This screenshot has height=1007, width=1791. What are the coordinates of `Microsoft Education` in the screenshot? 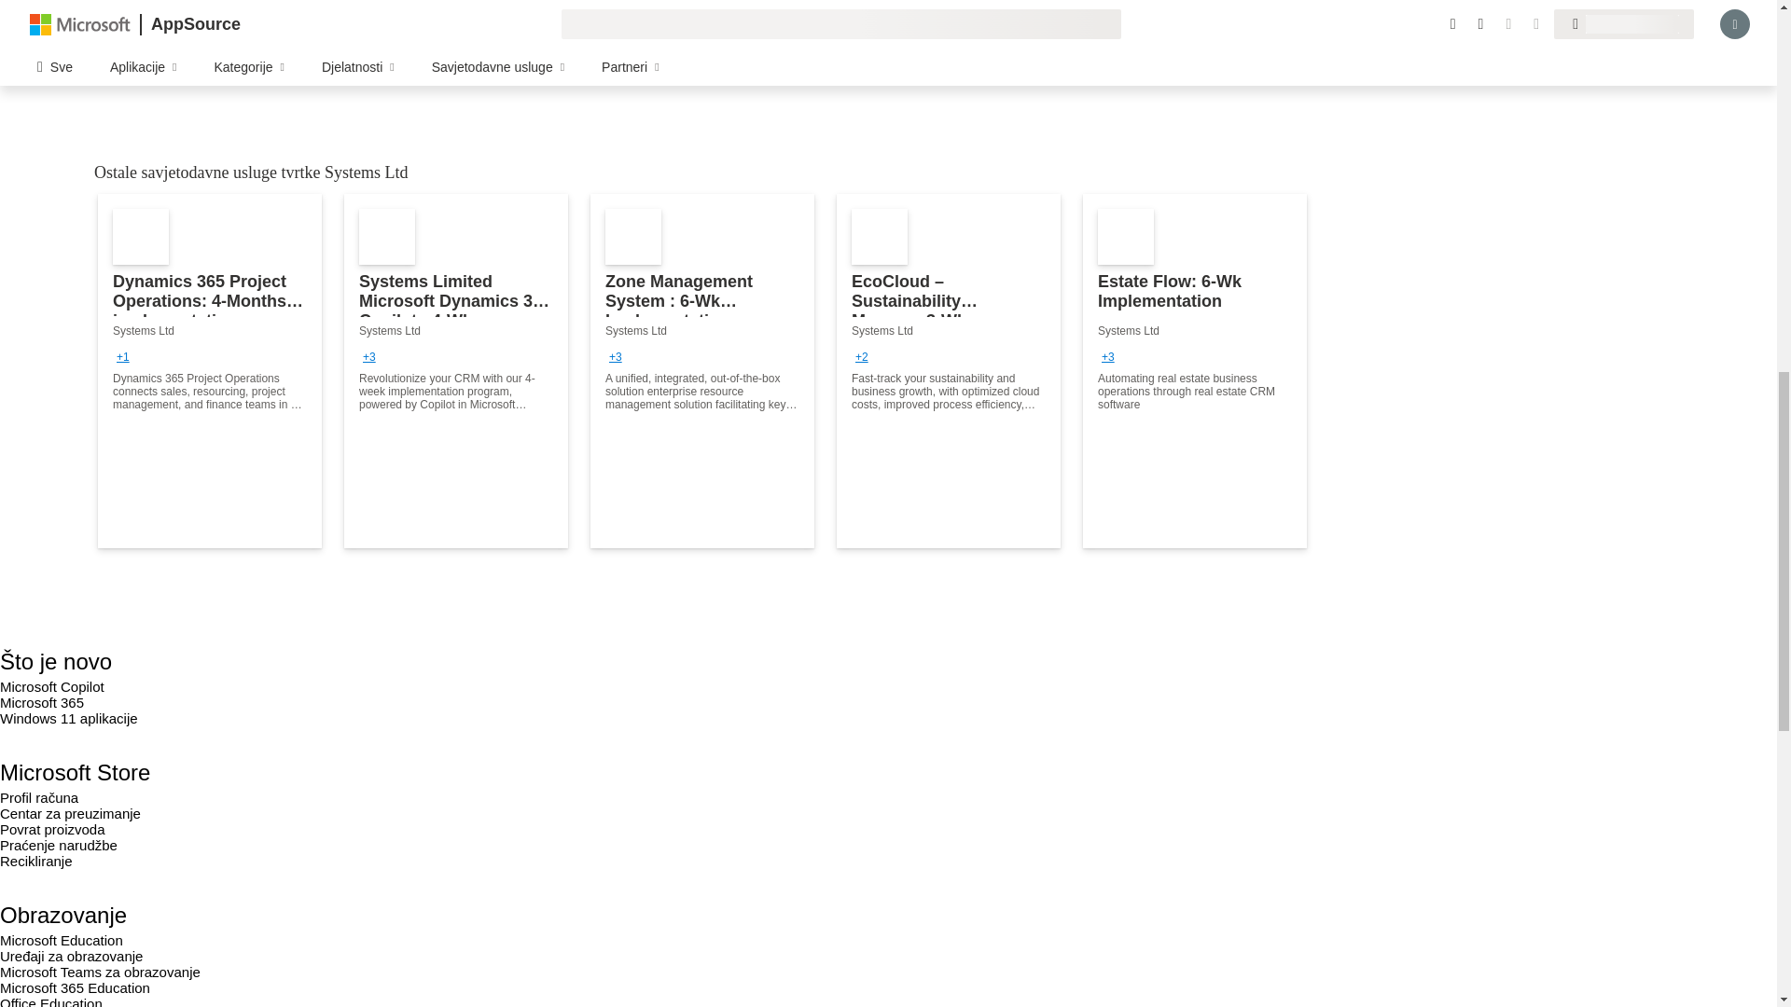 It's located at (62, 940).